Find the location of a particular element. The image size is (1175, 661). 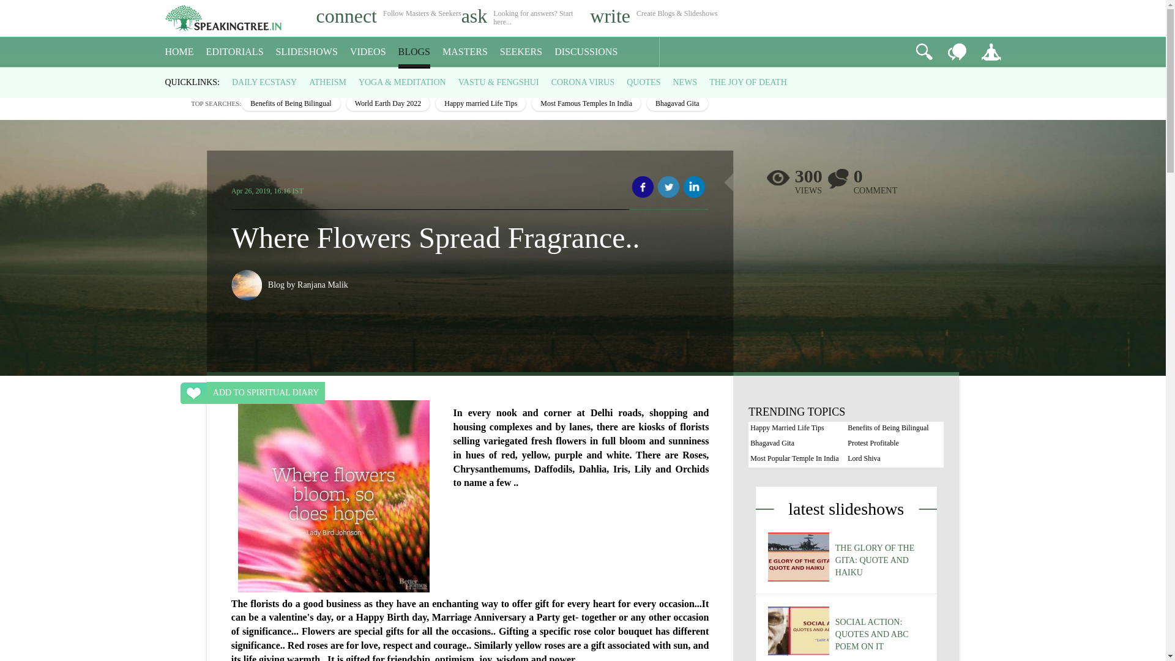

ATHEISM is located at coordinates (327, 82).